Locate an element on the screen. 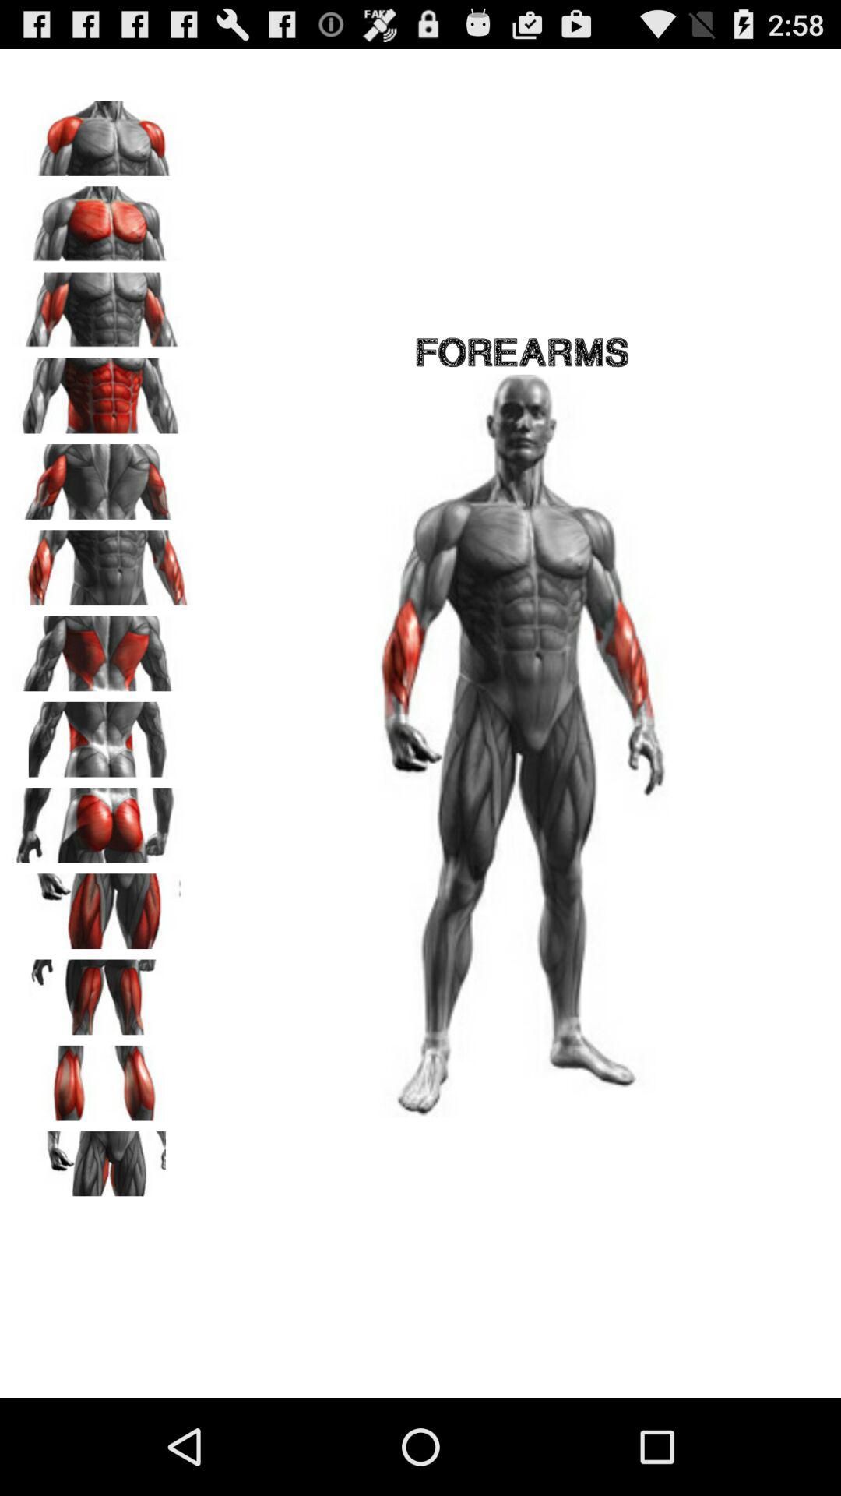 Image resolution: width=841 pixels, height=1496 pixels. select the image which is below forearms is located at coordinates (522, 746).